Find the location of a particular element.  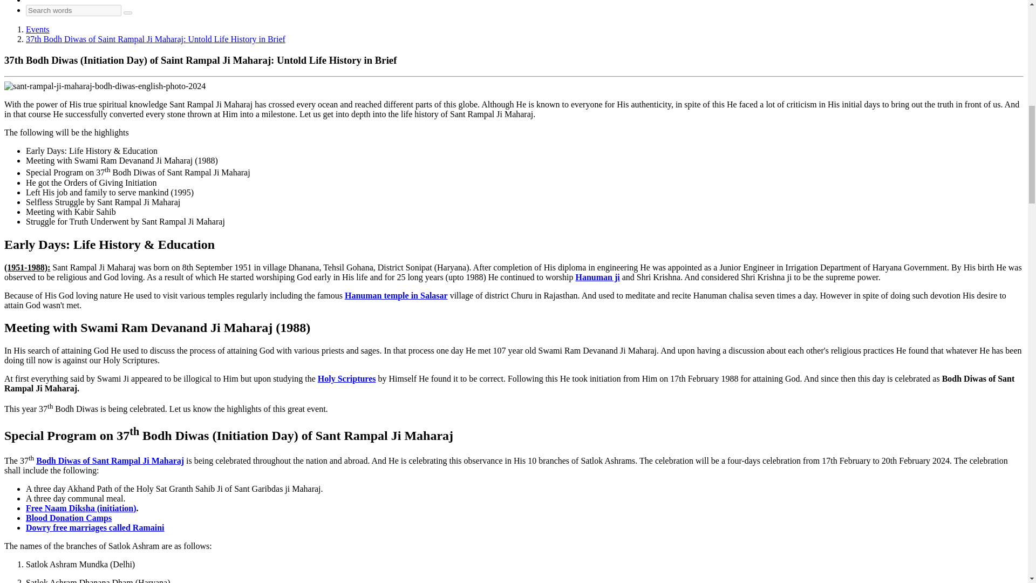

Annual Events is located at coordinates (38, 29).